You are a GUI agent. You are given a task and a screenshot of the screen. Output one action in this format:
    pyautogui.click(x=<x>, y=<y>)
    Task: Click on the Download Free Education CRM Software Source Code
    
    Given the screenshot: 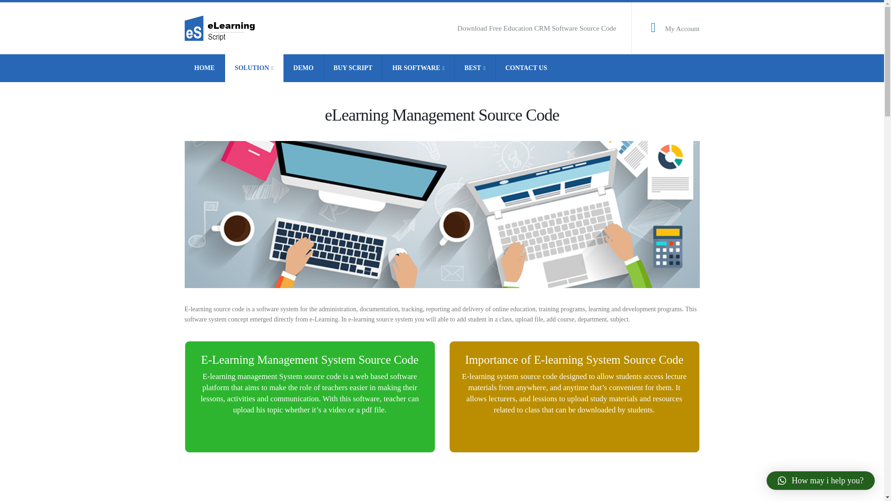 What is the action you would take?
    pyautogui.click(x=537, y=28)
    